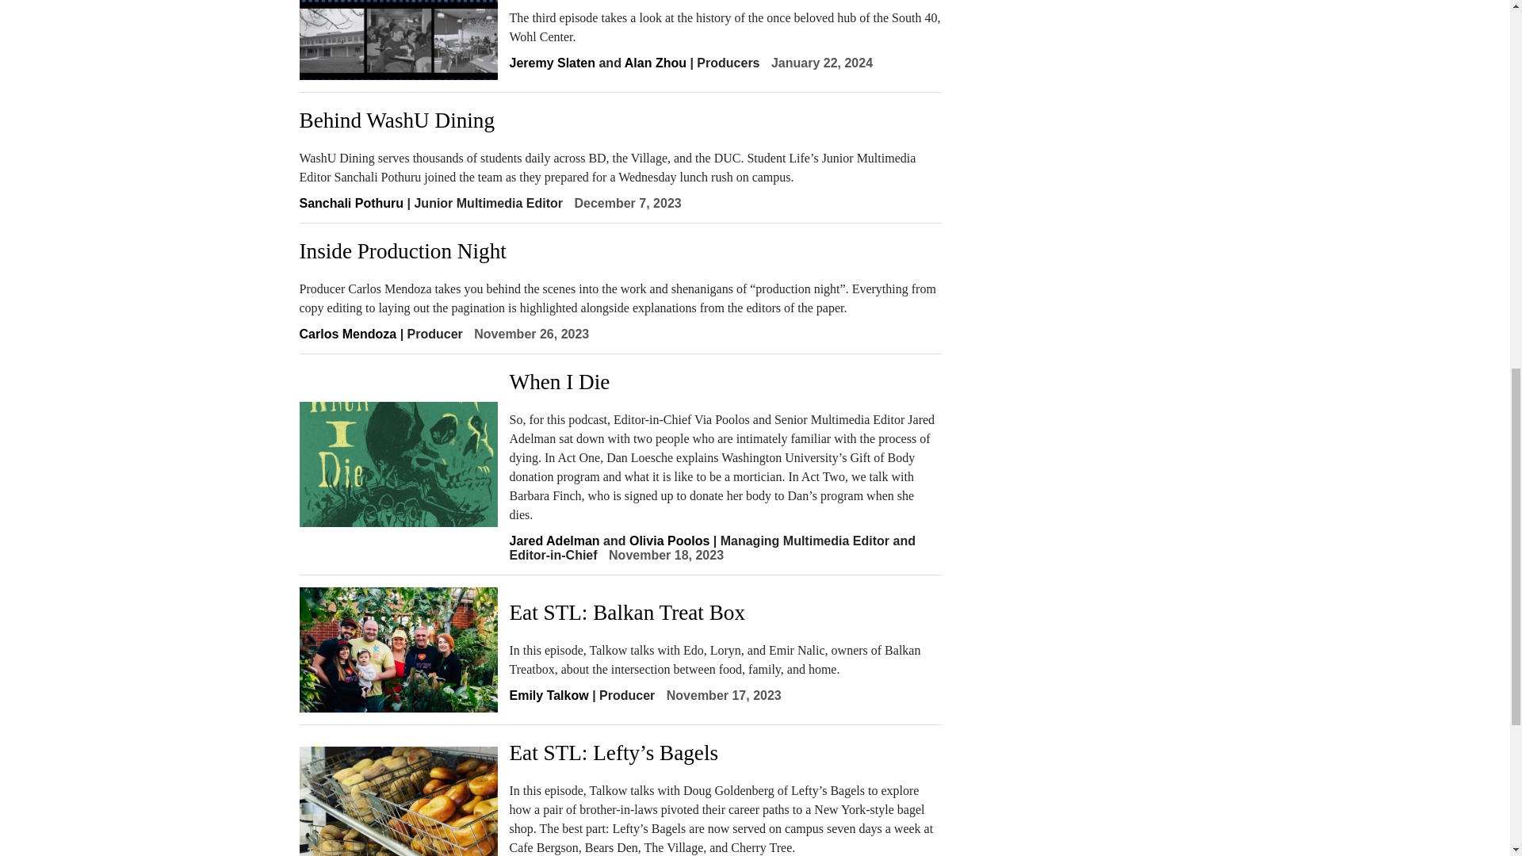 The width and height of the screenshot is (1522, 856). I want to click on Articles by Emily Talkow, so click(548, 695).